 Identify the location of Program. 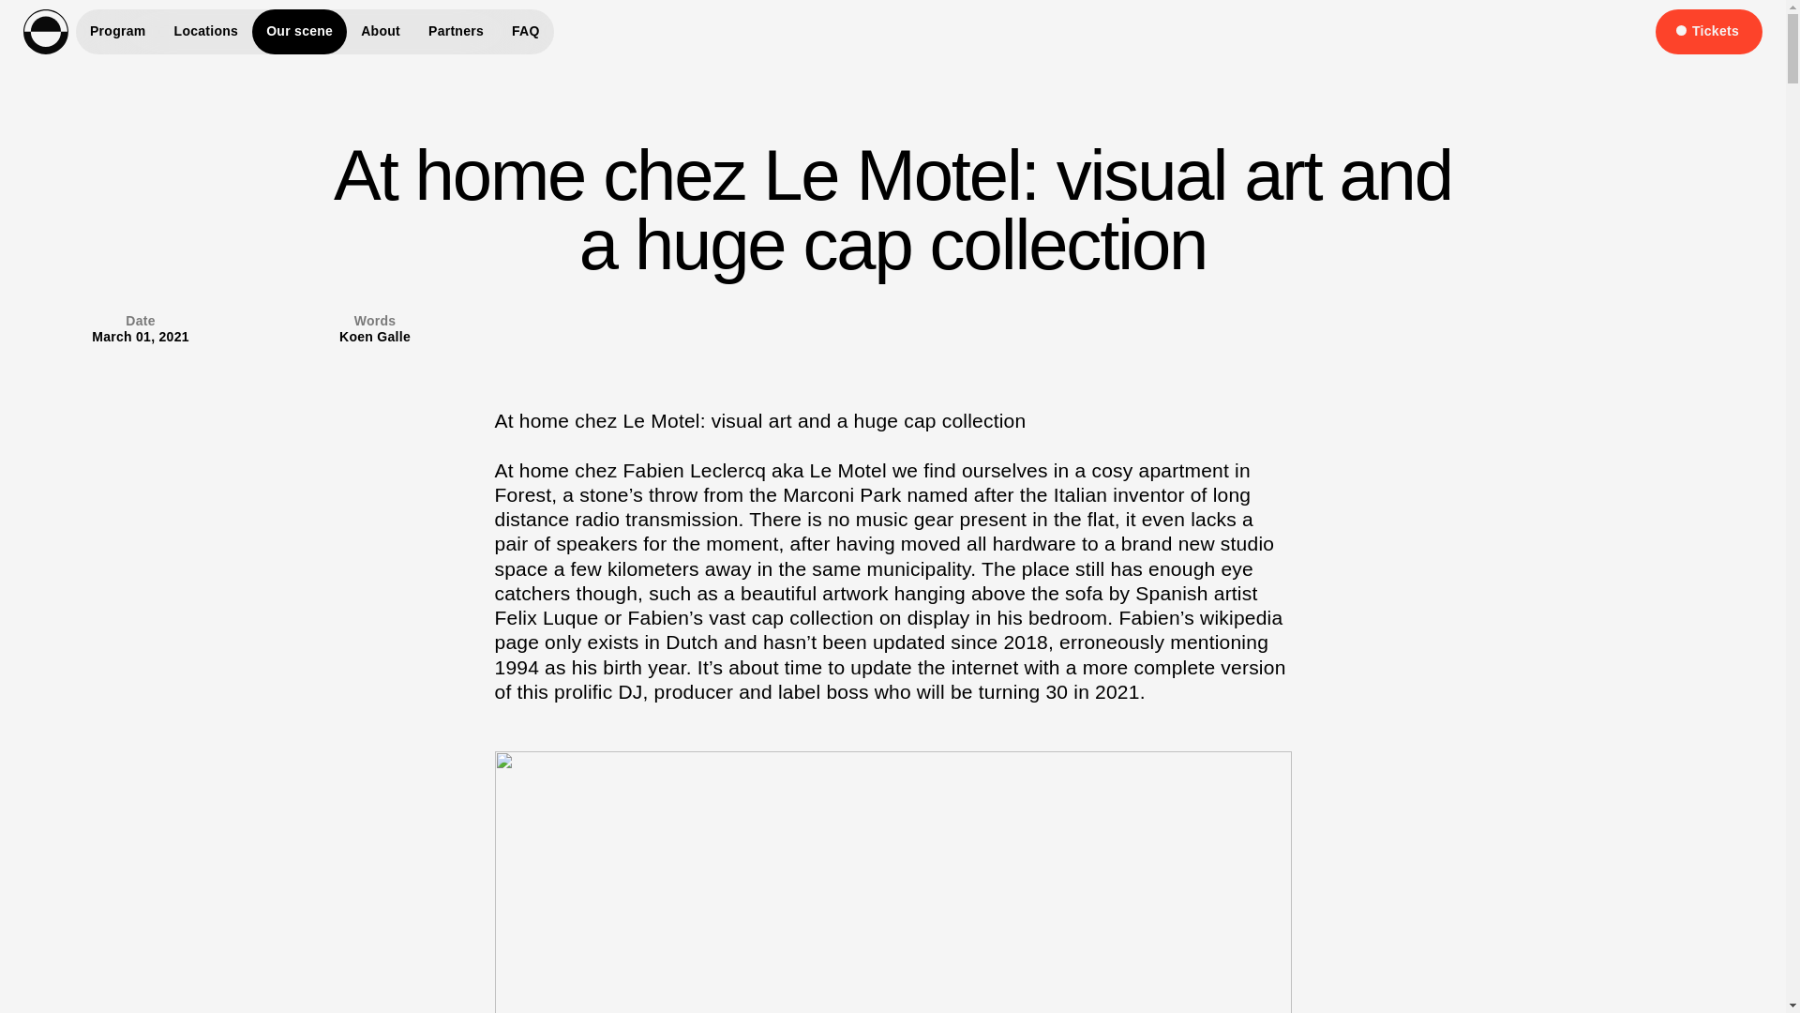
(117, 32).